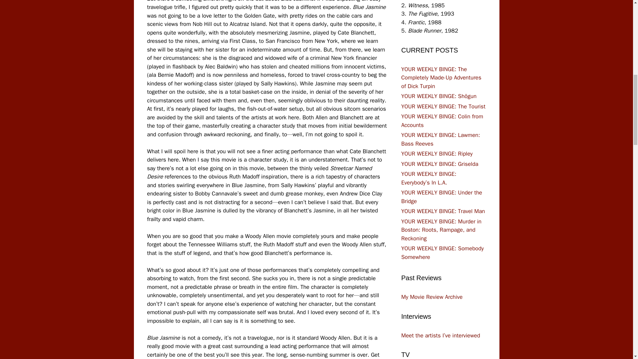 The image size is (638, 359). Describe the element at coordinates (440, 164) in the screenshot. I see `YOUR WEEKLY BINGE: Griselda` at that location.